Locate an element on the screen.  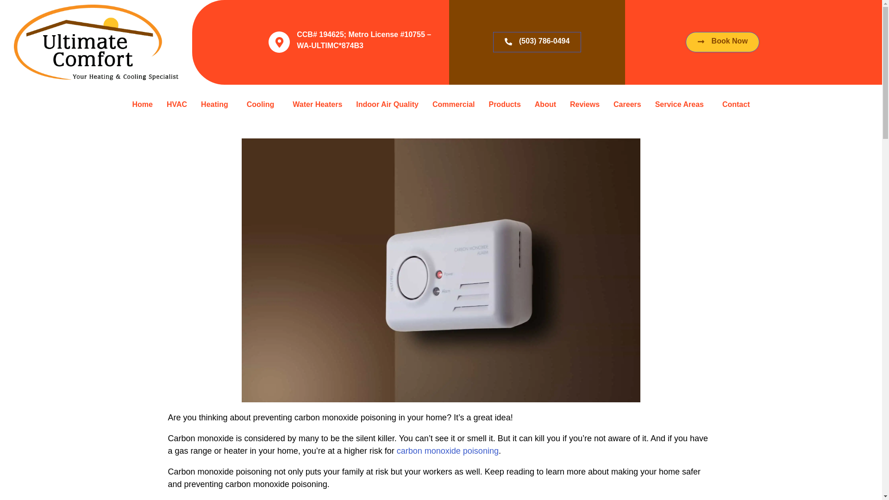
HVAC is located at coordinates (177, 118).